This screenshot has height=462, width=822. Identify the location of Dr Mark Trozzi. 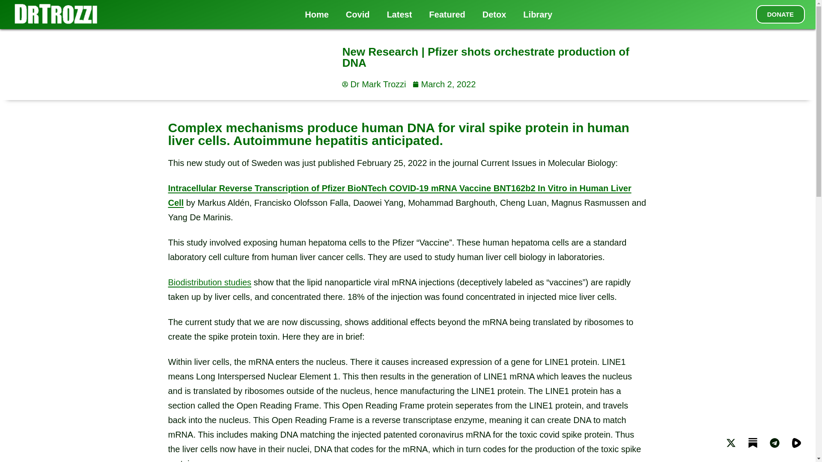
(374, 84).